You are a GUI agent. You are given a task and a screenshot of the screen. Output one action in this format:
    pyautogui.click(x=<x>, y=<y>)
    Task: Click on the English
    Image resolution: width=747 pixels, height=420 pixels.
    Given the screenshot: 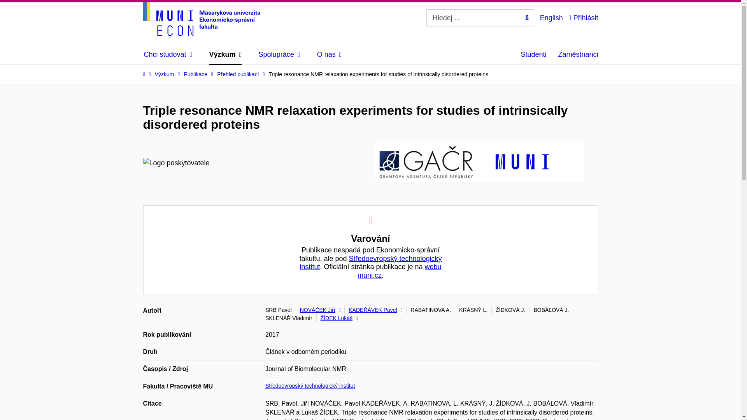 What is the action you would take?
    pyautogui.click(x=552, y=17)
    